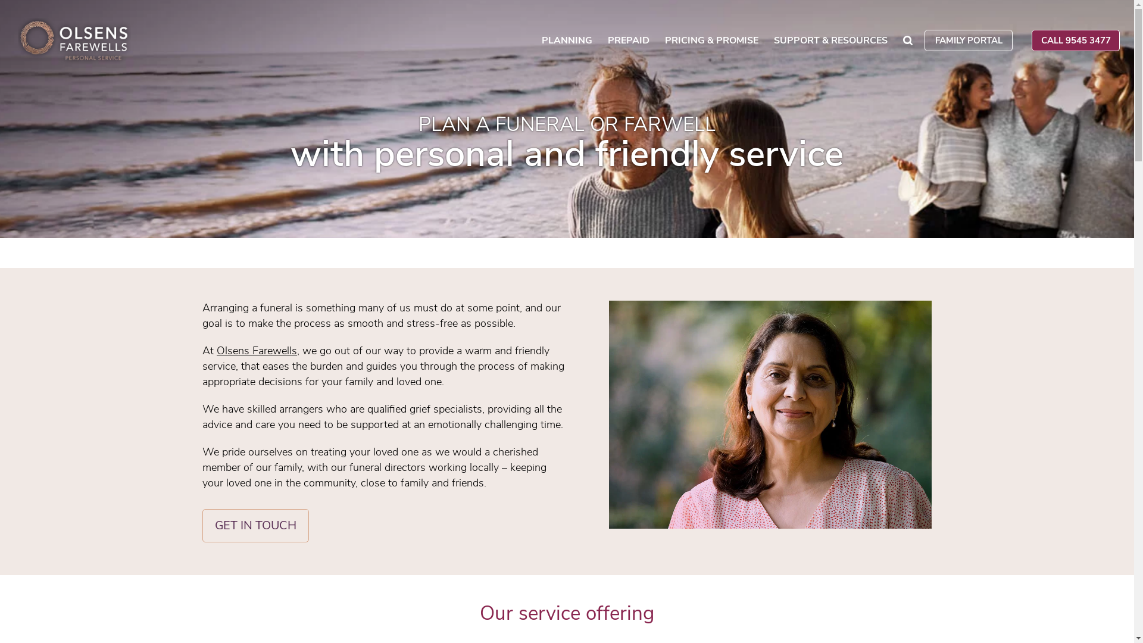  What do you see at coordinates (257, 351) in the screenshot?
I see `Olsens Farewells` at bounding box center [257, 351].